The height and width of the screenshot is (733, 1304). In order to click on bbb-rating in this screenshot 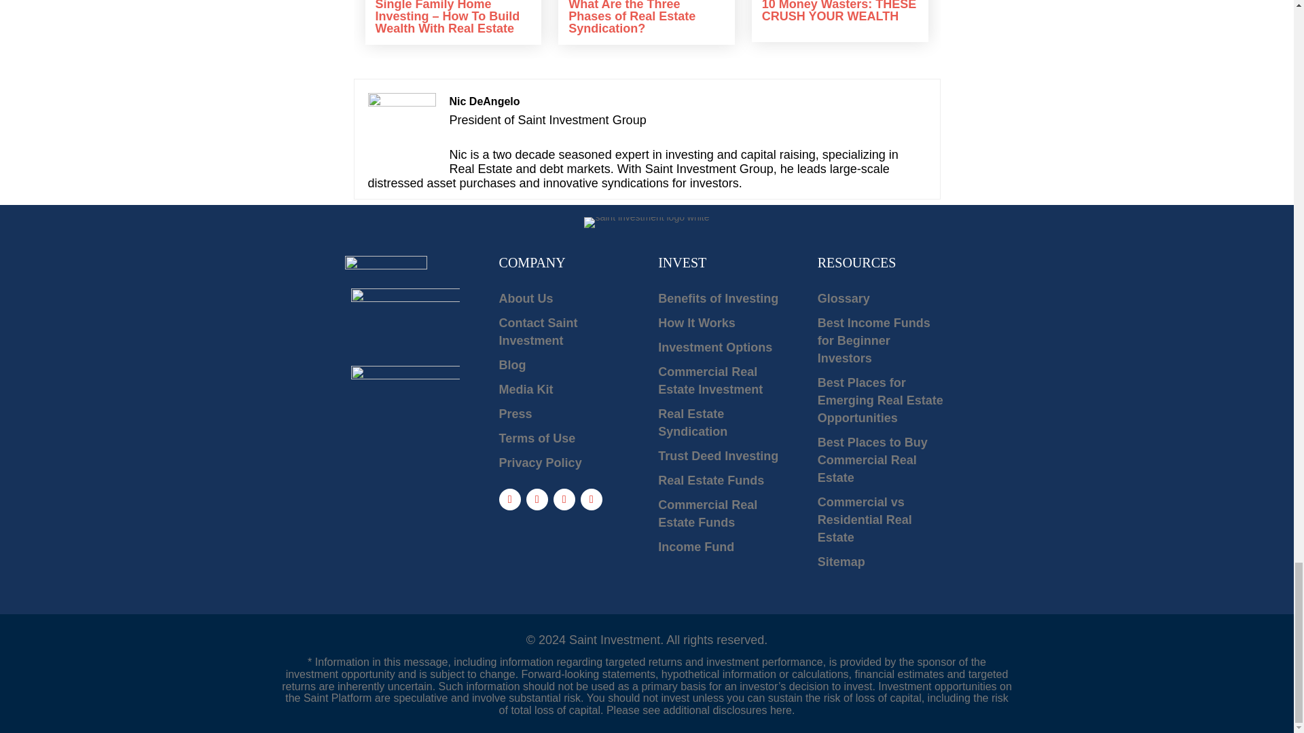, I will do `click(405, 319)`.